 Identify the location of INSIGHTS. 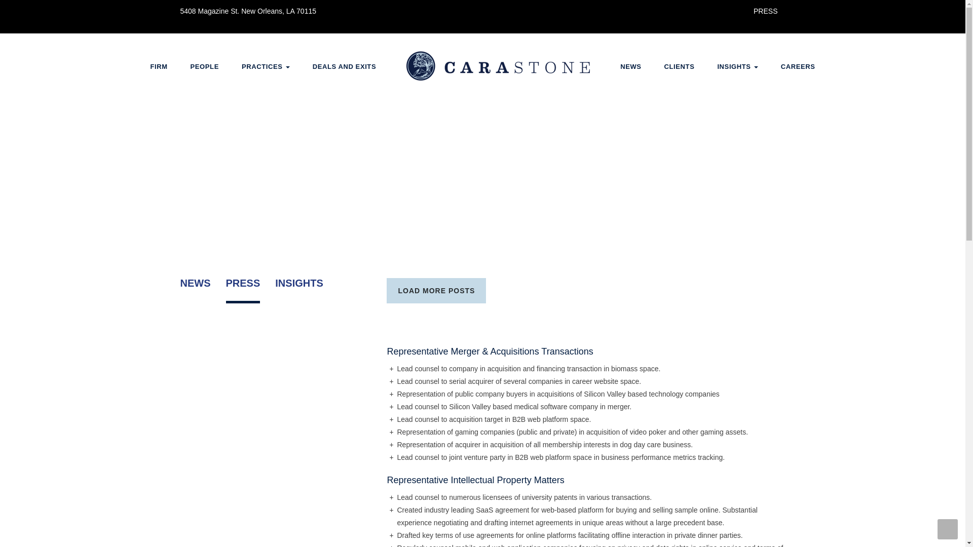
(299, 291).